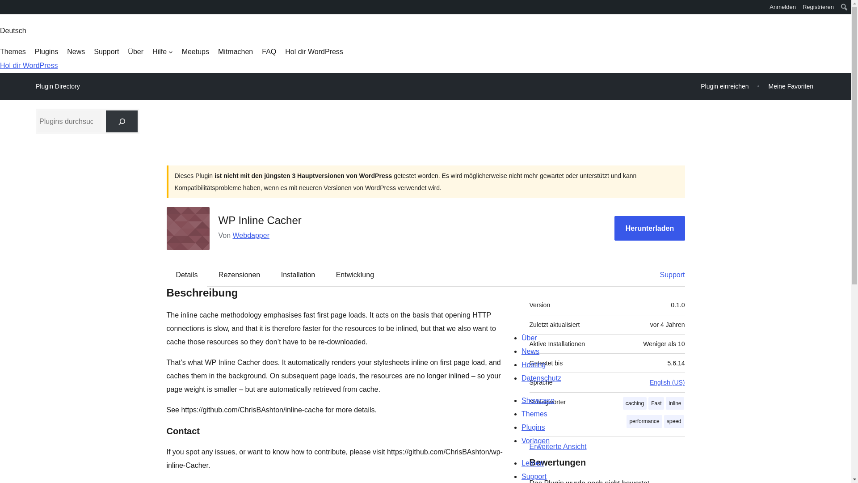 This screenshot has height=483, width=858. I want to click on WordPress.org, so click(6, 10).